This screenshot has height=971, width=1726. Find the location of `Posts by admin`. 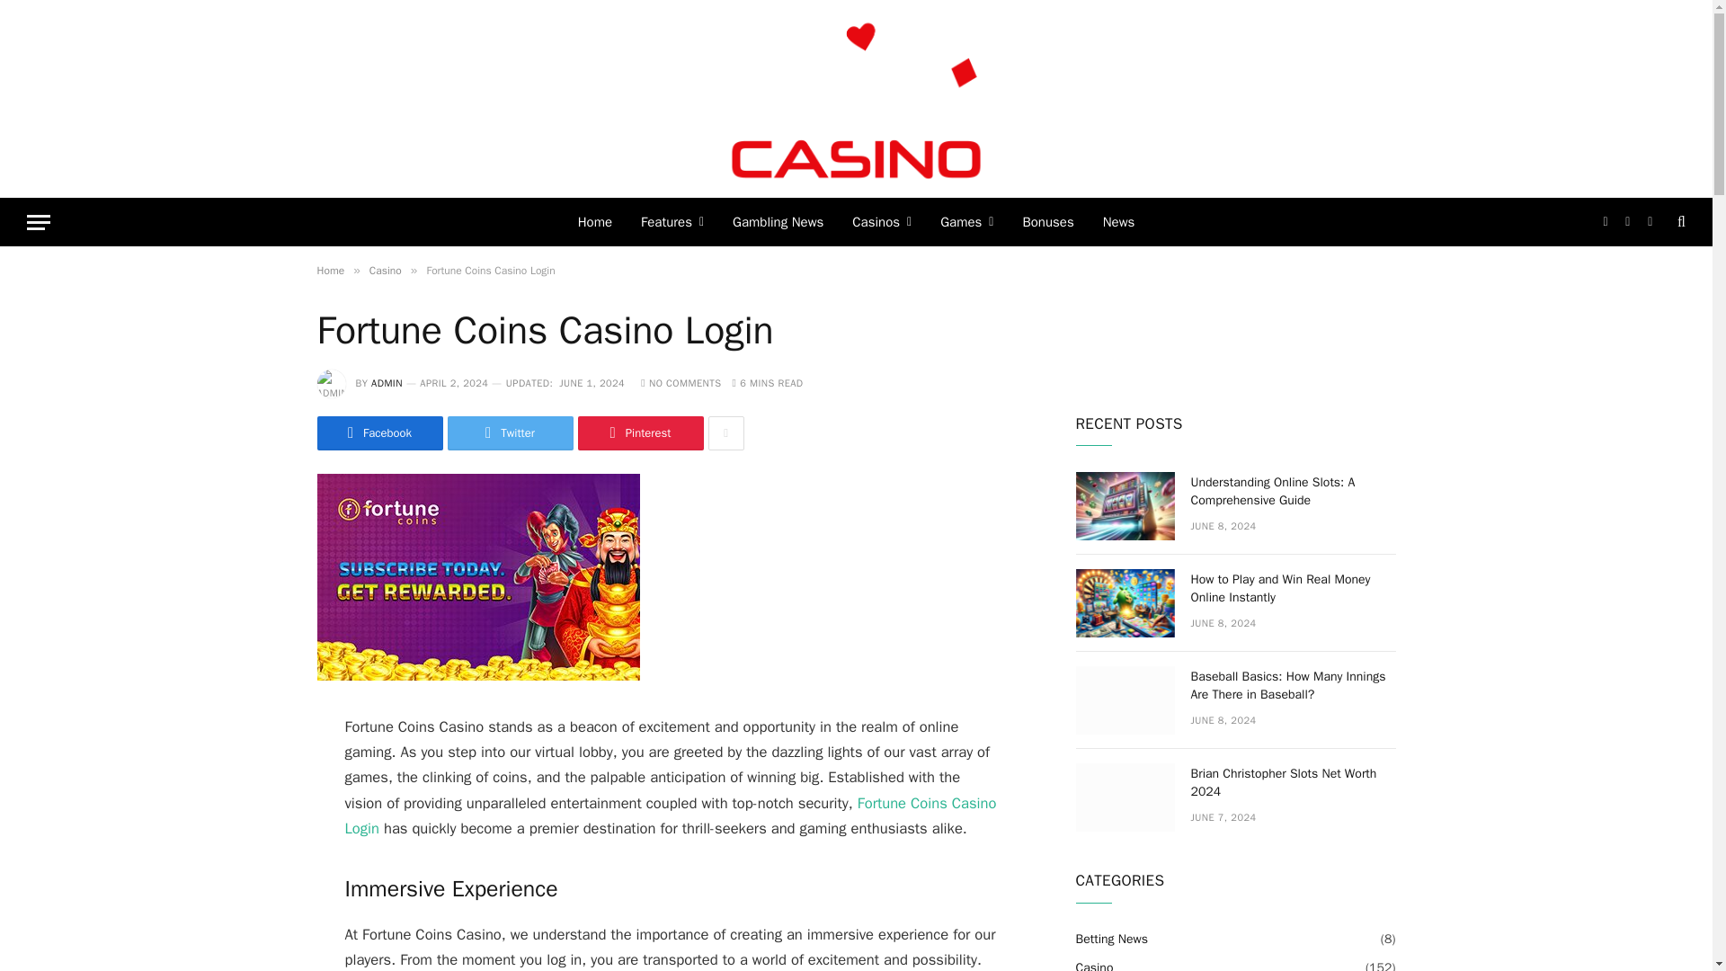

Posts by admin is located at coordinates (387, 383).